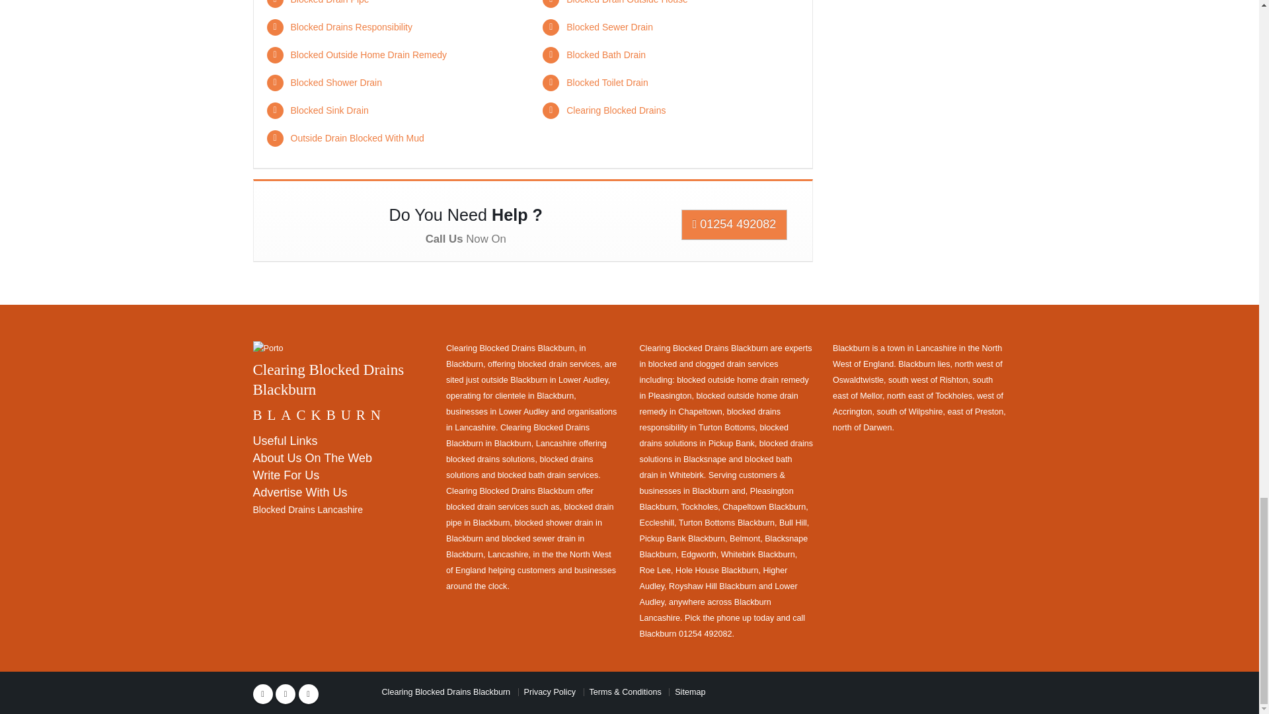  Describe the element at coordinates (615, 110) in the screenshot. I see `Clearing Blocked Drains` at that location.